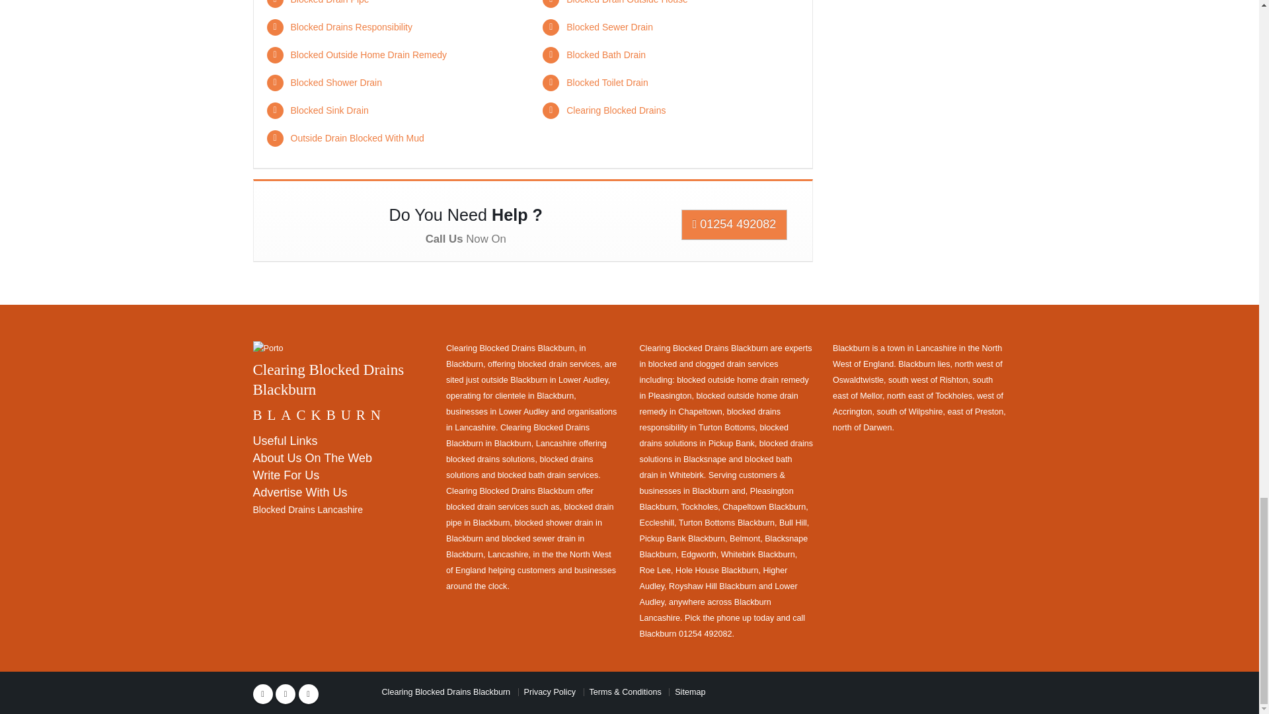  Describe the element at coordinates (615, 110) in the screenshot. I see `Clearing Blocked Drains` at that location.